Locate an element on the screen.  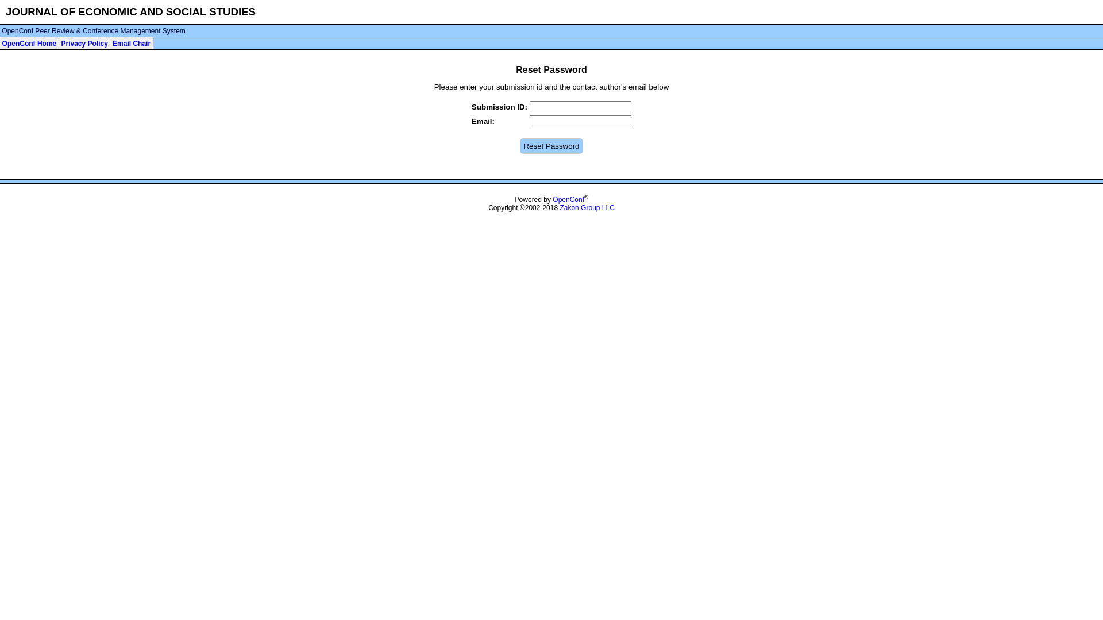
Email Chair is located at coordinates (132, 44).